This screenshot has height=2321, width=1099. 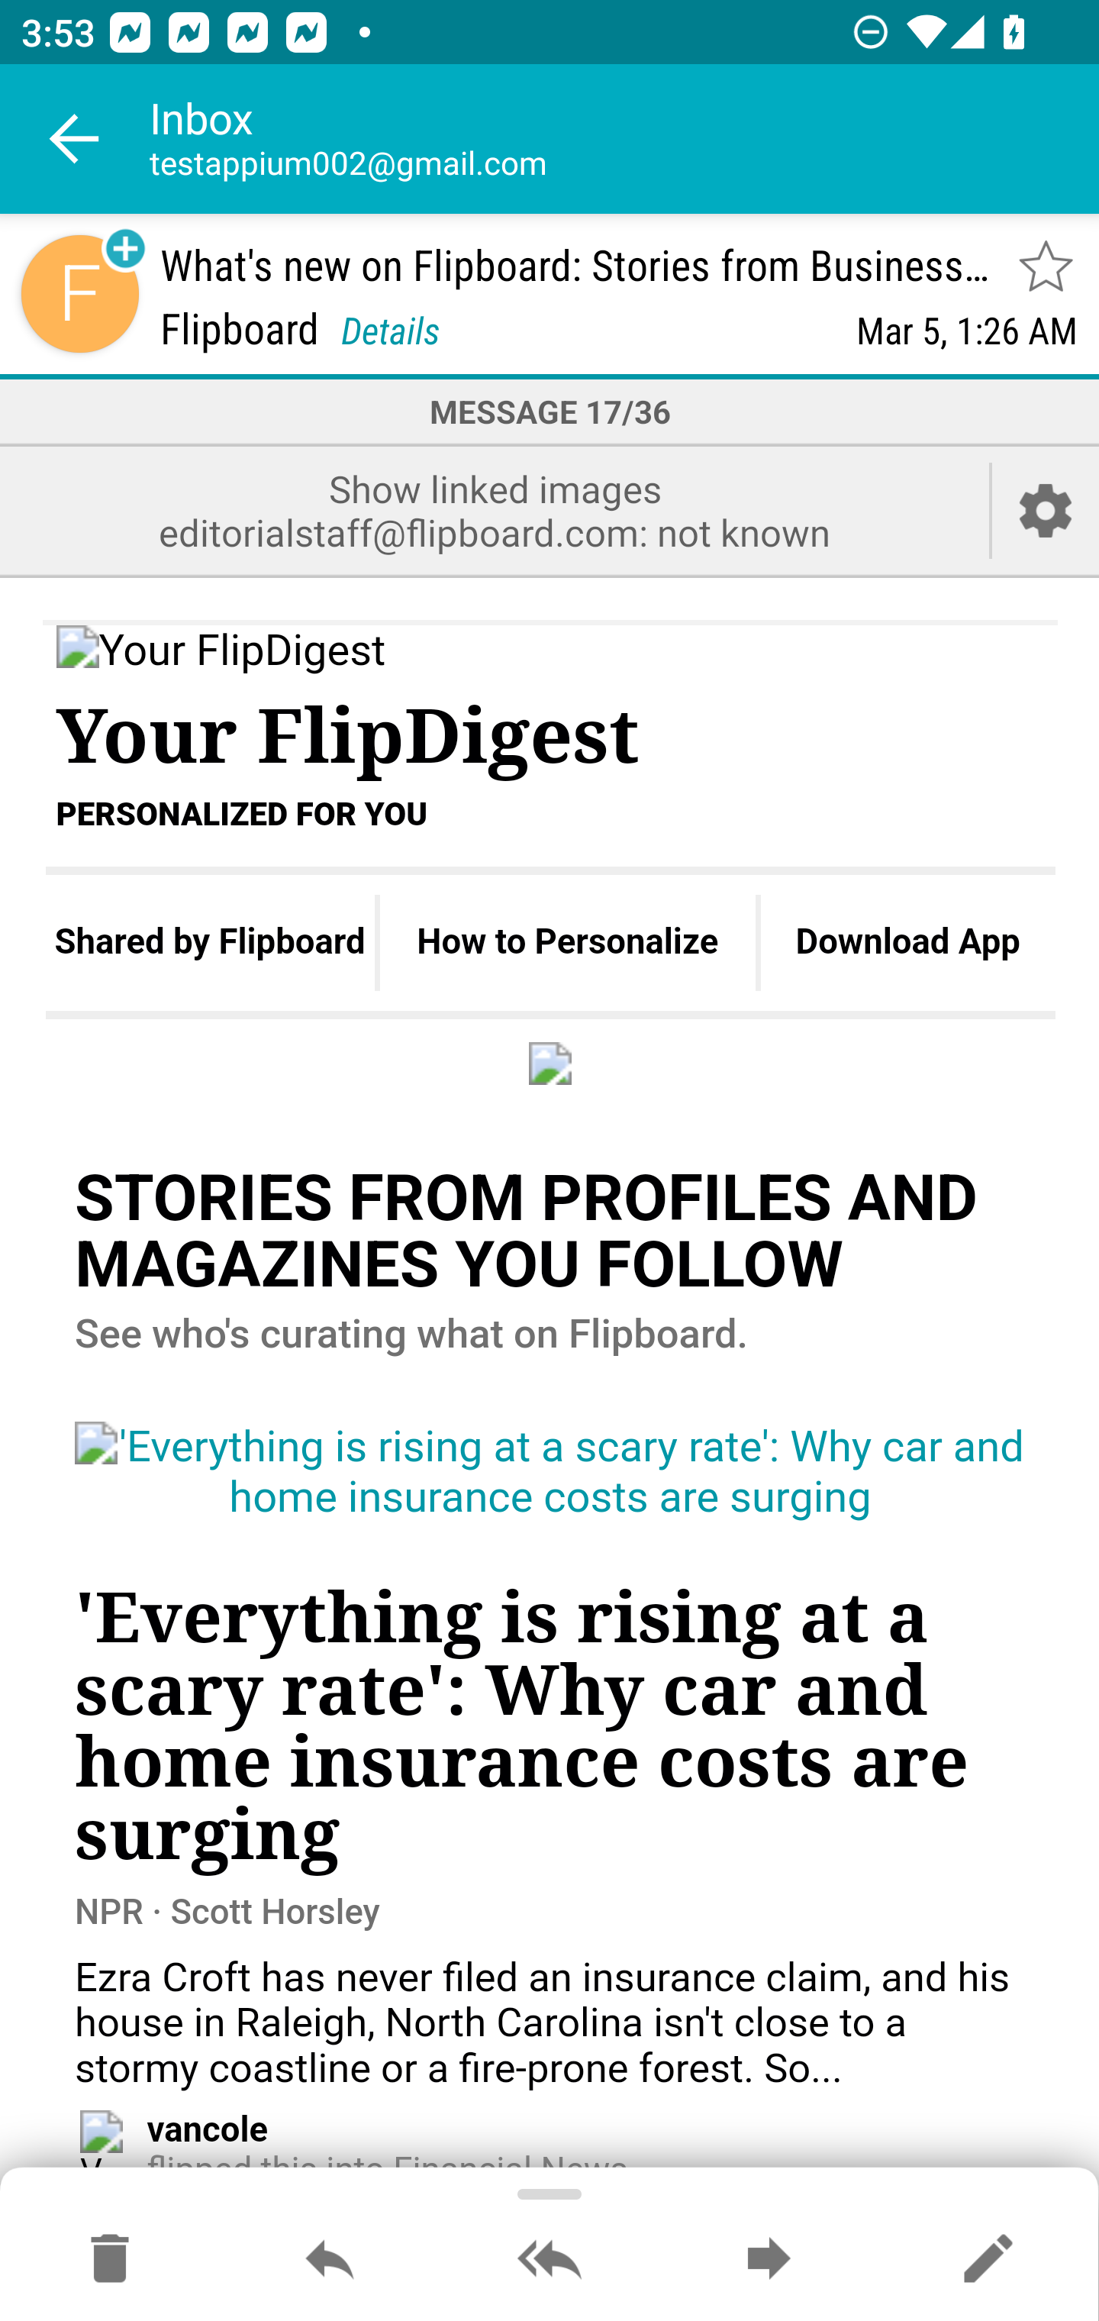 I want to click on Reply all, so click(x=549, y=2260).